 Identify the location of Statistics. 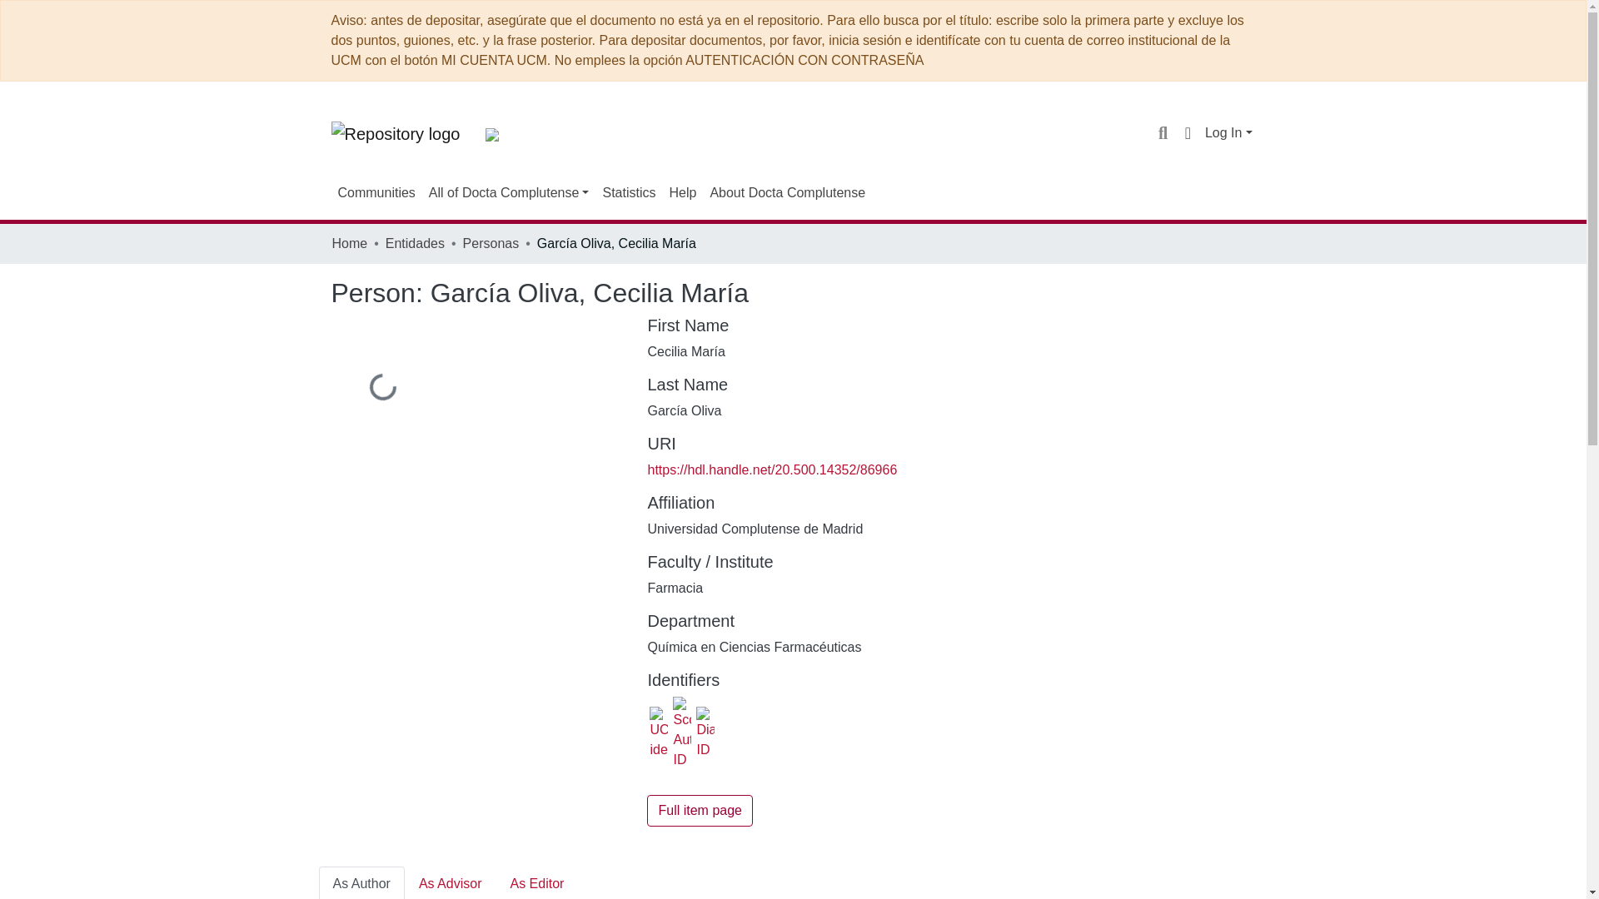
(628, 192).